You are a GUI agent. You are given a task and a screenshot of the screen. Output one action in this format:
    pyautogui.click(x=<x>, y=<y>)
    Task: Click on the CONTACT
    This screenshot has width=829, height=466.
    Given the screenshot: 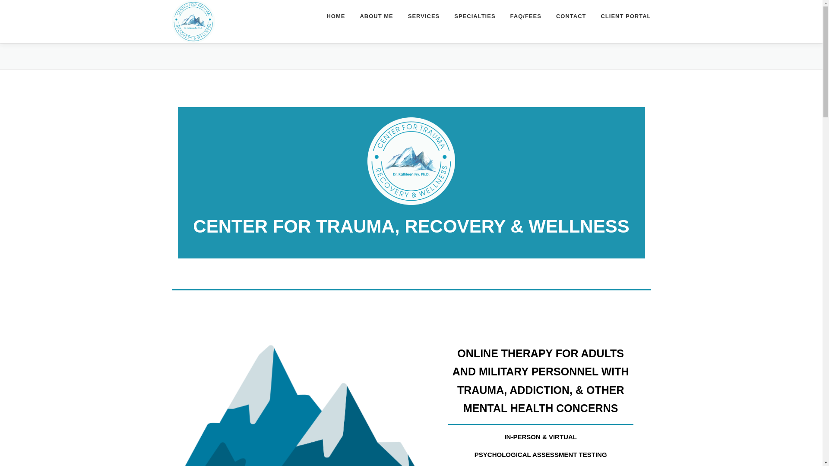 What is the action you would take?
    pyautogui.click(x=571, y=16)
    